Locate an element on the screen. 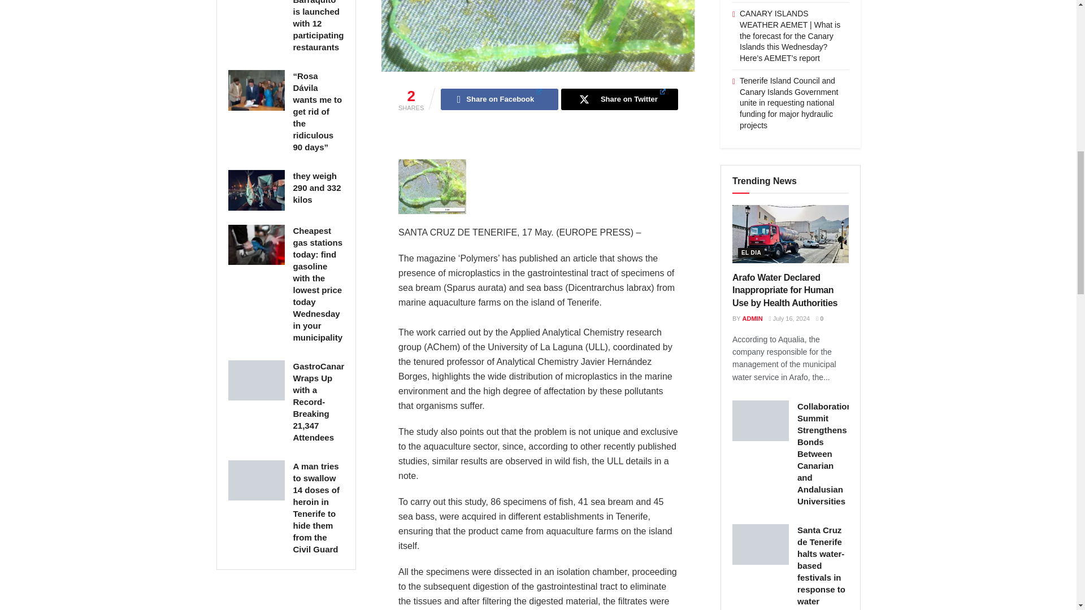 The image size is (1085, 610). Share on Twitter is located at coordinates (619, 99).